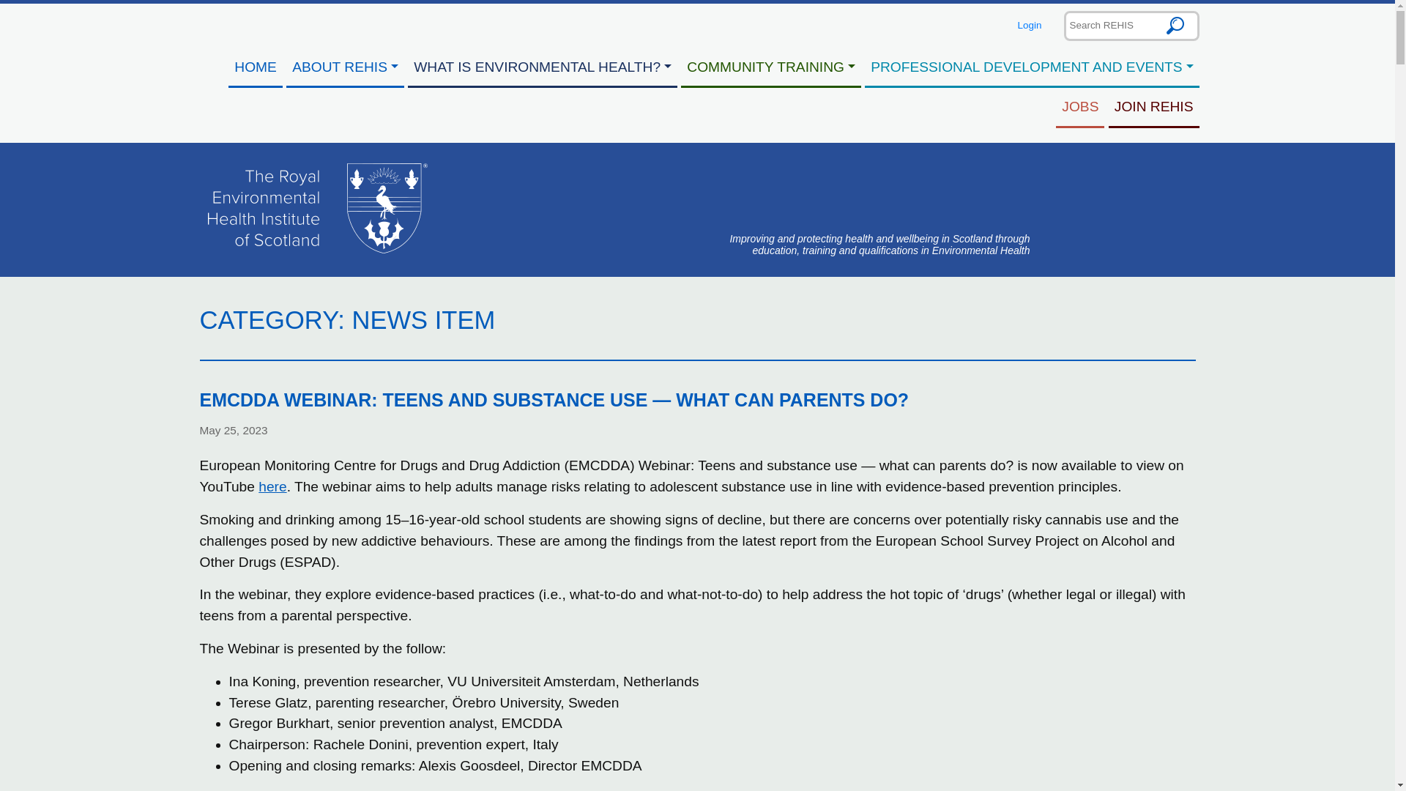 This screenshot has height=791, width=1406. I want to click on Login, so click(1030, 25).